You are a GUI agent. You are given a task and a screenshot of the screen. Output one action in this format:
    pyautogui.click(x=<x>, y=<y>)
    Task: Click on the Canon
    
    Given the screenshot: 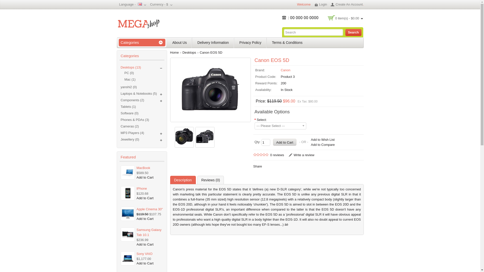 What is the action you would take?
    pyautogui.click(x=286, y=70)
    